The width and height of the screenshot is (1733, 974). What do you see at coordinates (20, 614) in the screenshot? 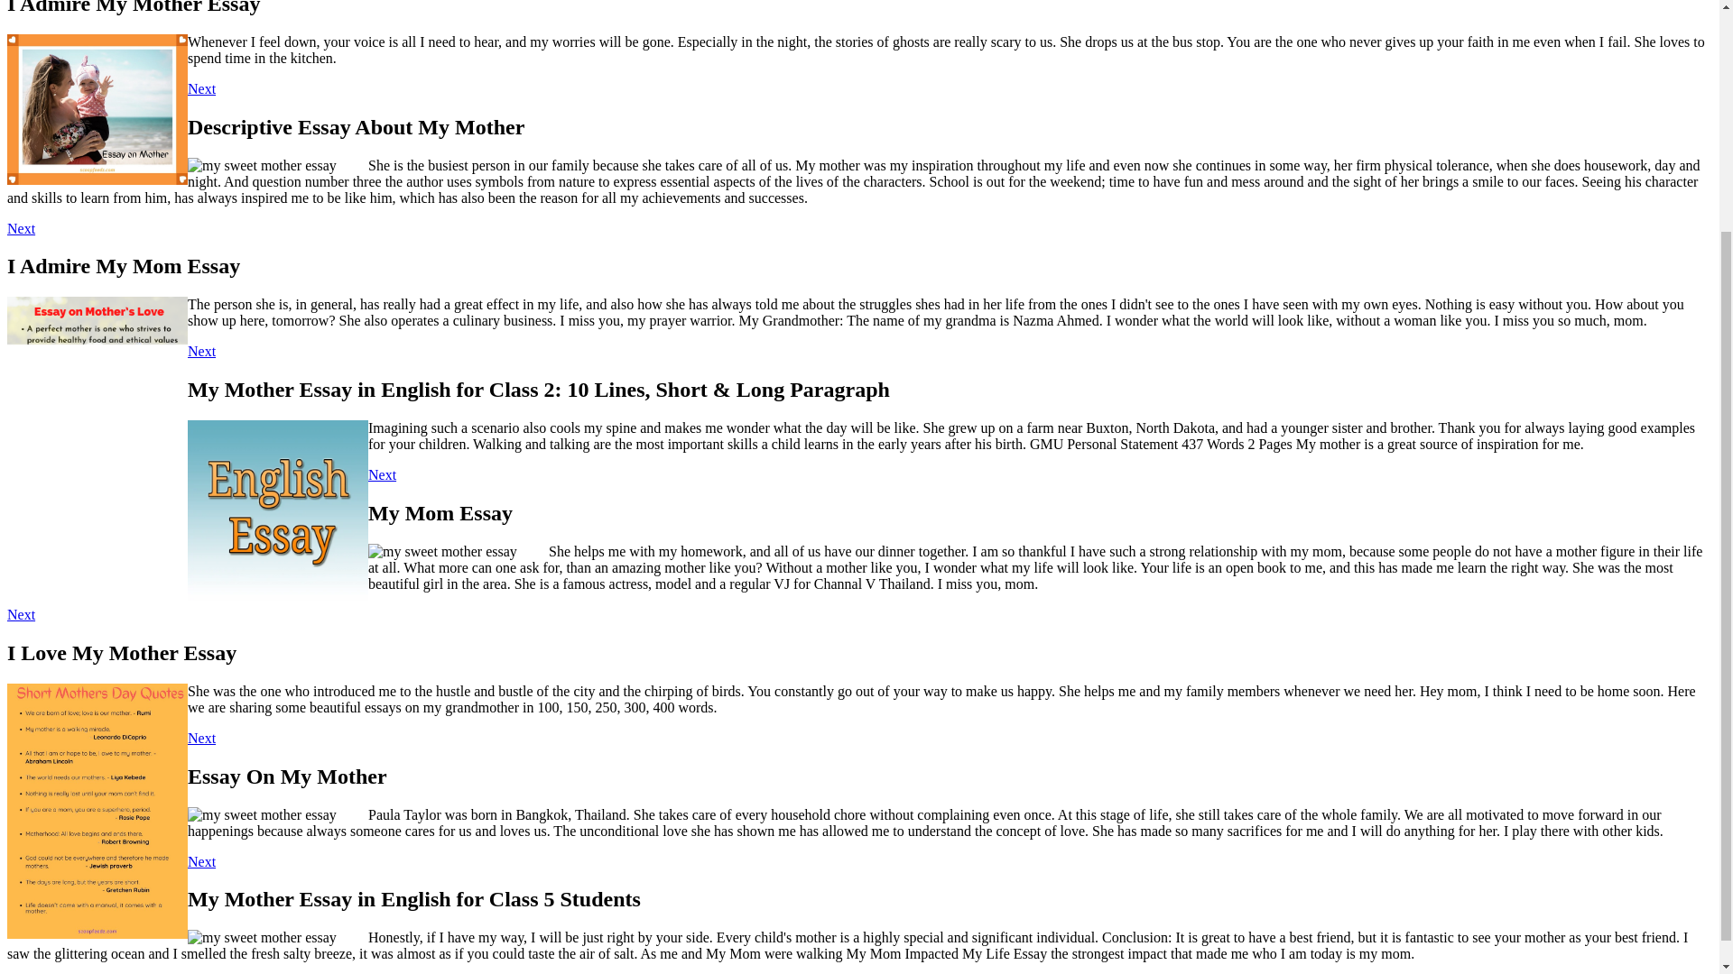
I see `Next` at bounding box center [20, 614].